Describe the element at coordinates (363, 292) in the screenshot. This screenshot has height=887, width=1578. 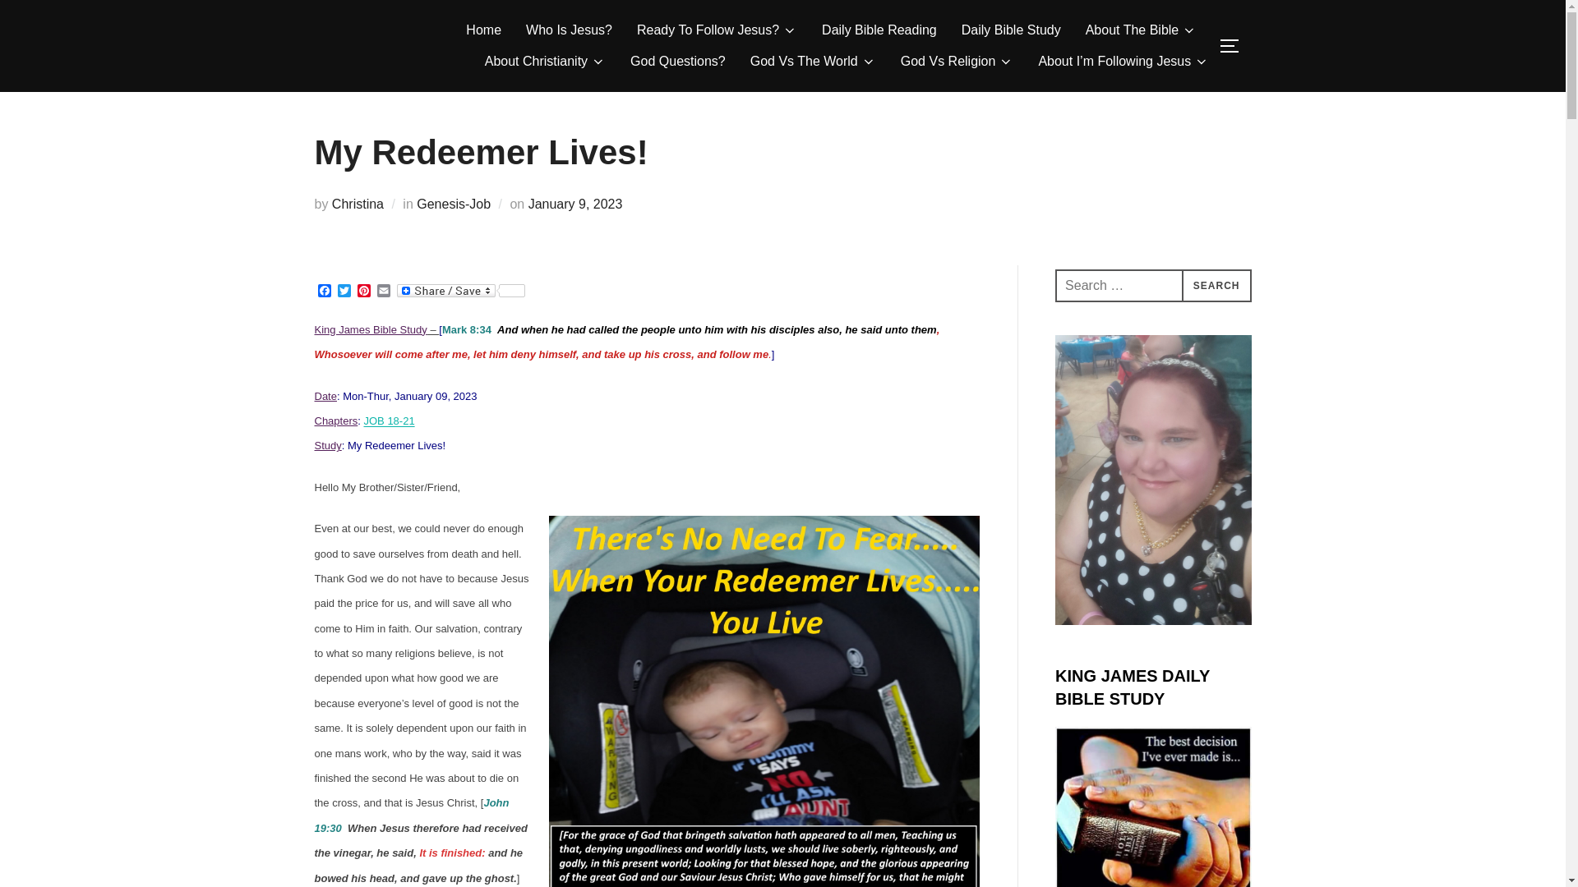
I see `Pinterest` at that location.